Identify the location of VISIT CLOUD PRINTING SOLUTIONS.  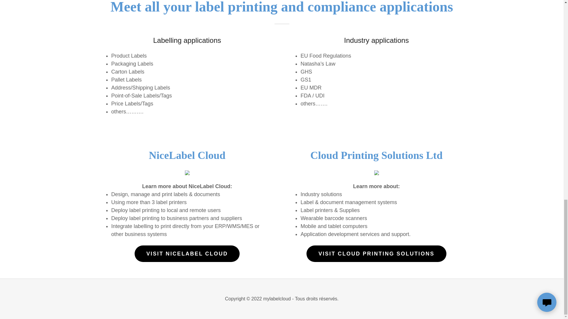
(376, 253).